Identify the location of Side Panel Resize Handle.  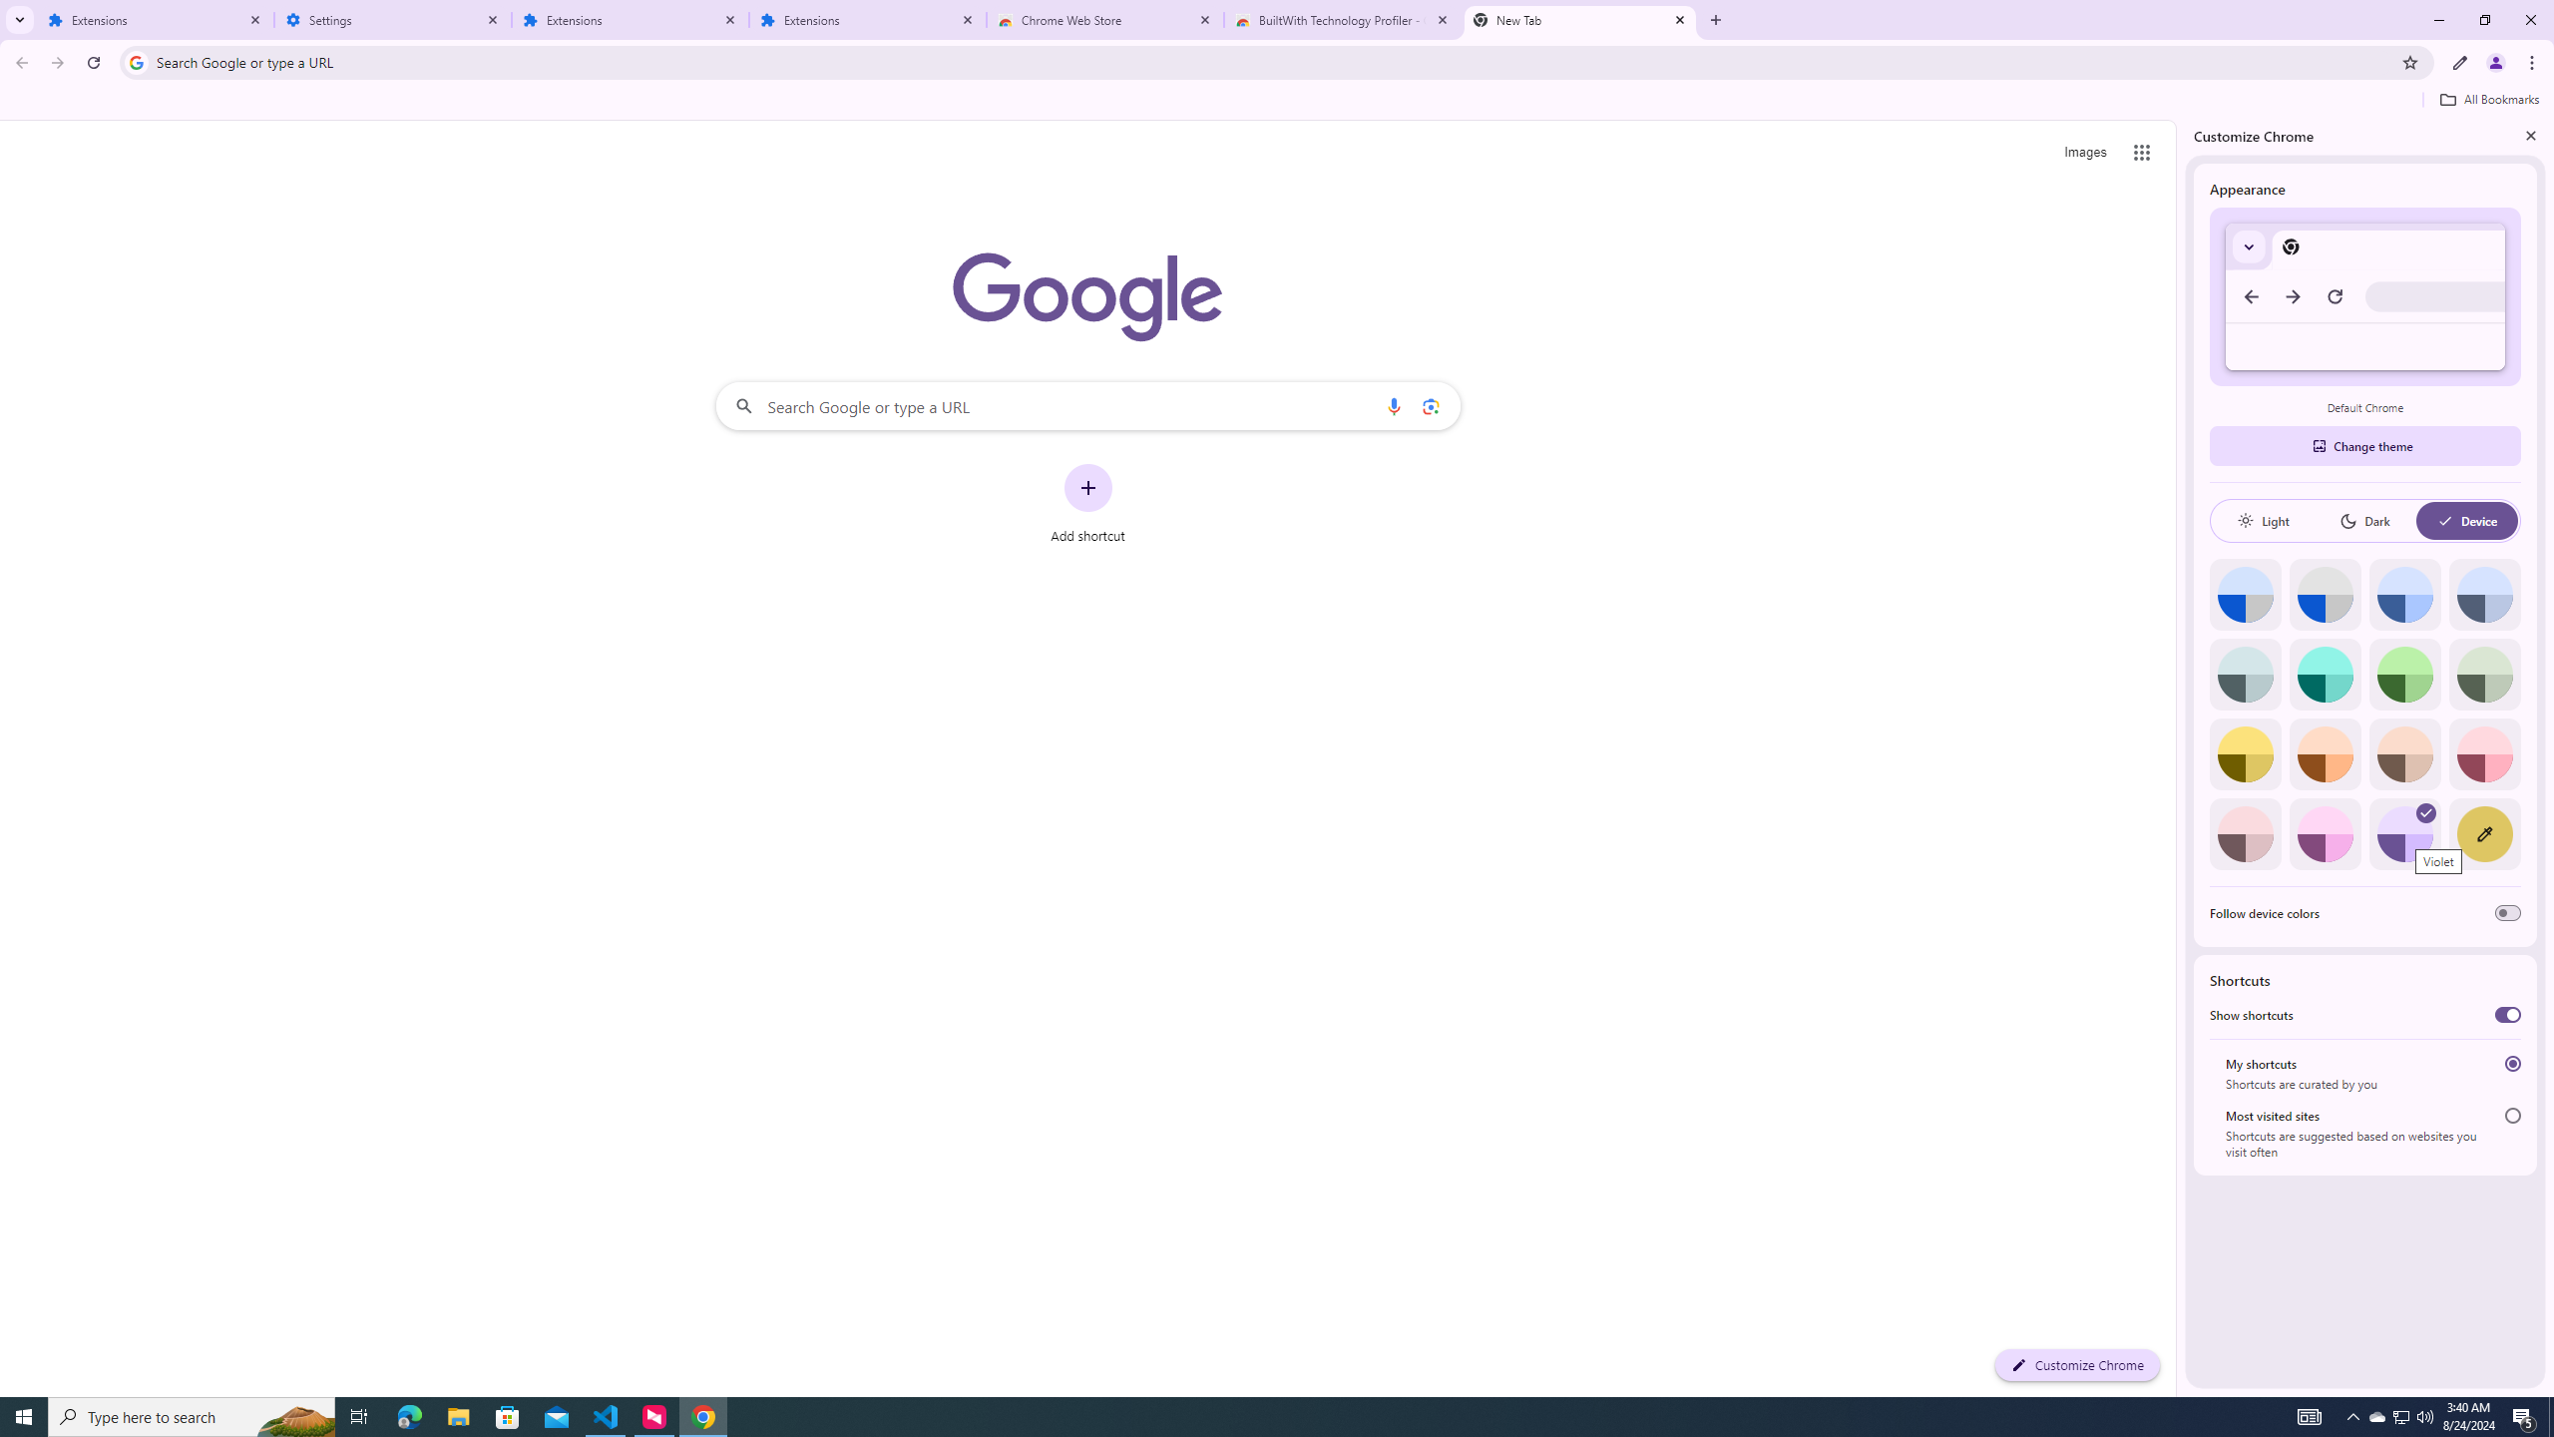
(2181, 757).